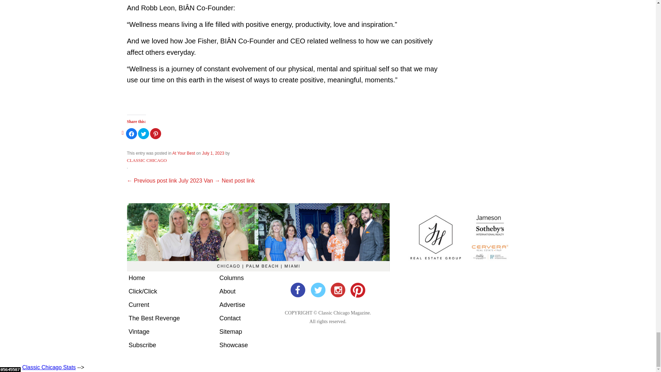 The width and height of the screenshot is (661, 372). Describe the element at coordinates (144, 133) in the screenshot. I see `Click to share on Twitter` at that location.